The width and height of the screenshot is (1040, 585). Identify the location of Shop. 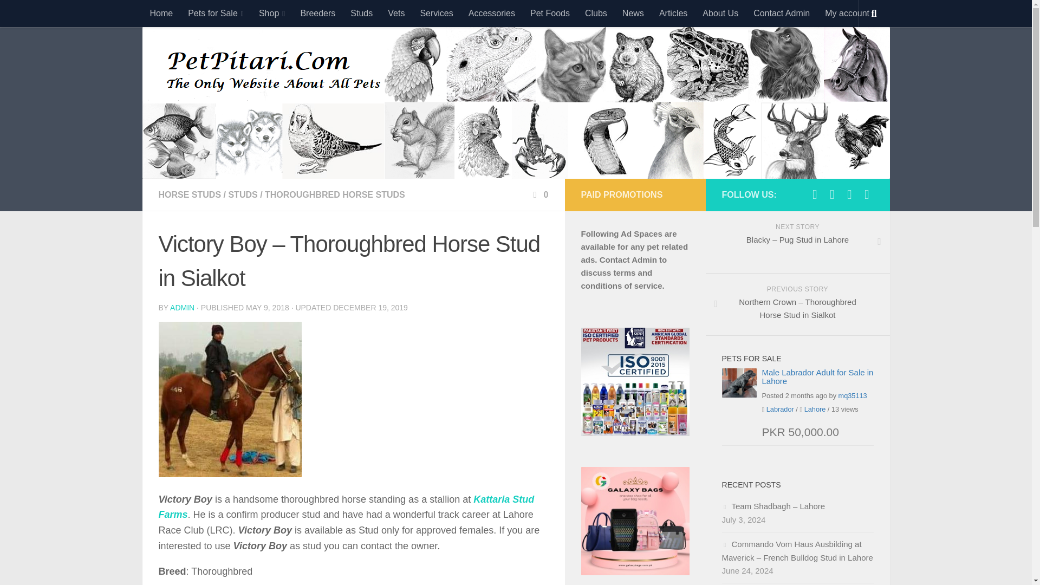
(272, 13).